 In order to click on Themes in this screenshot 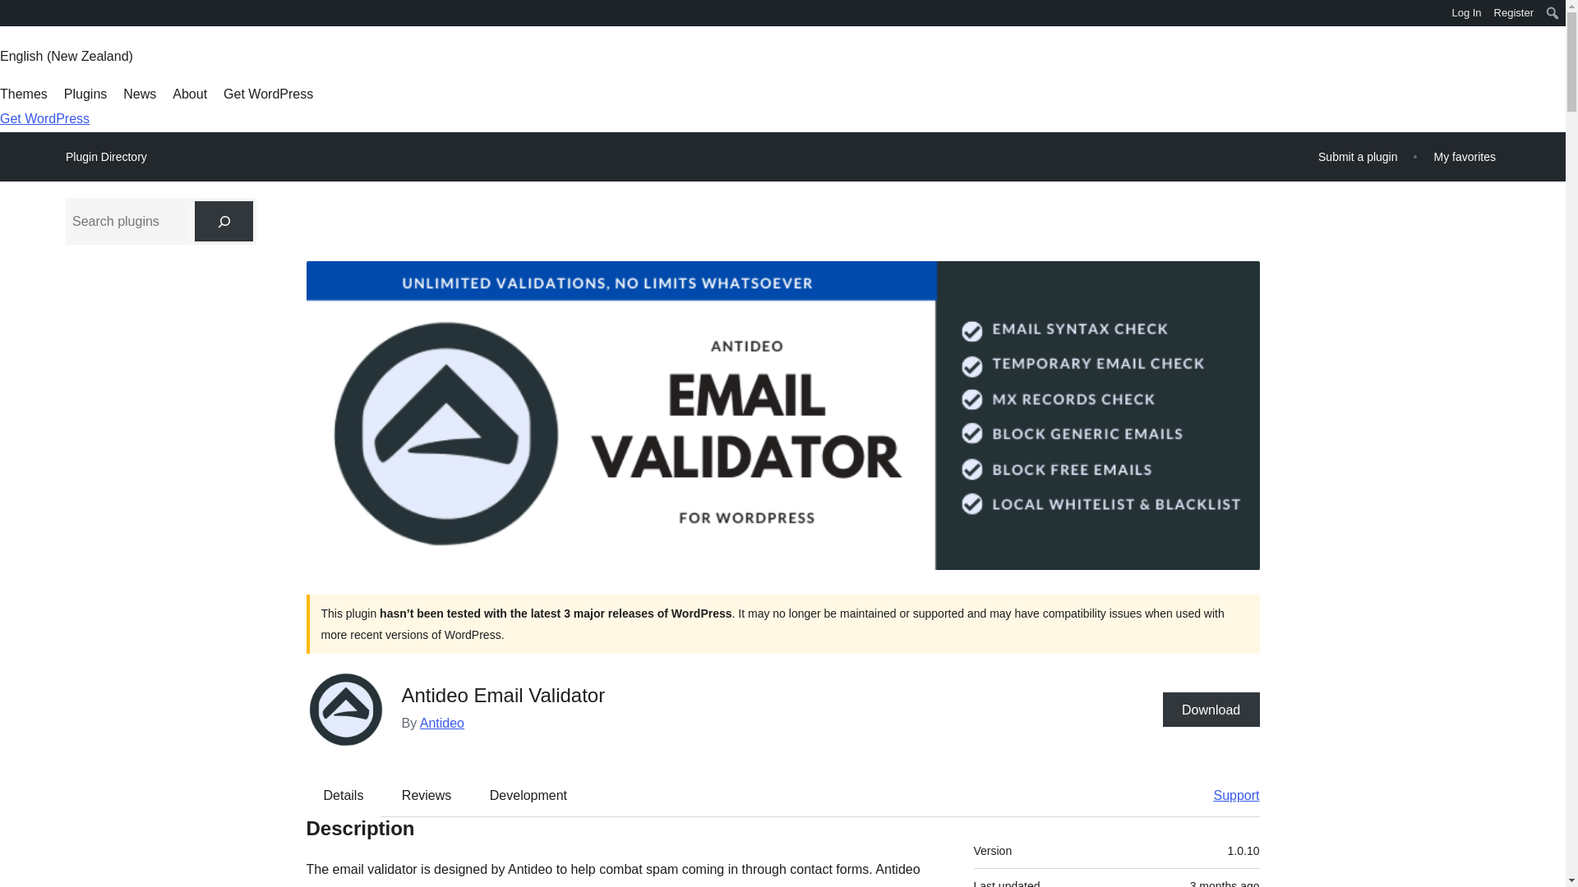, I will do `click(23, 94)`.